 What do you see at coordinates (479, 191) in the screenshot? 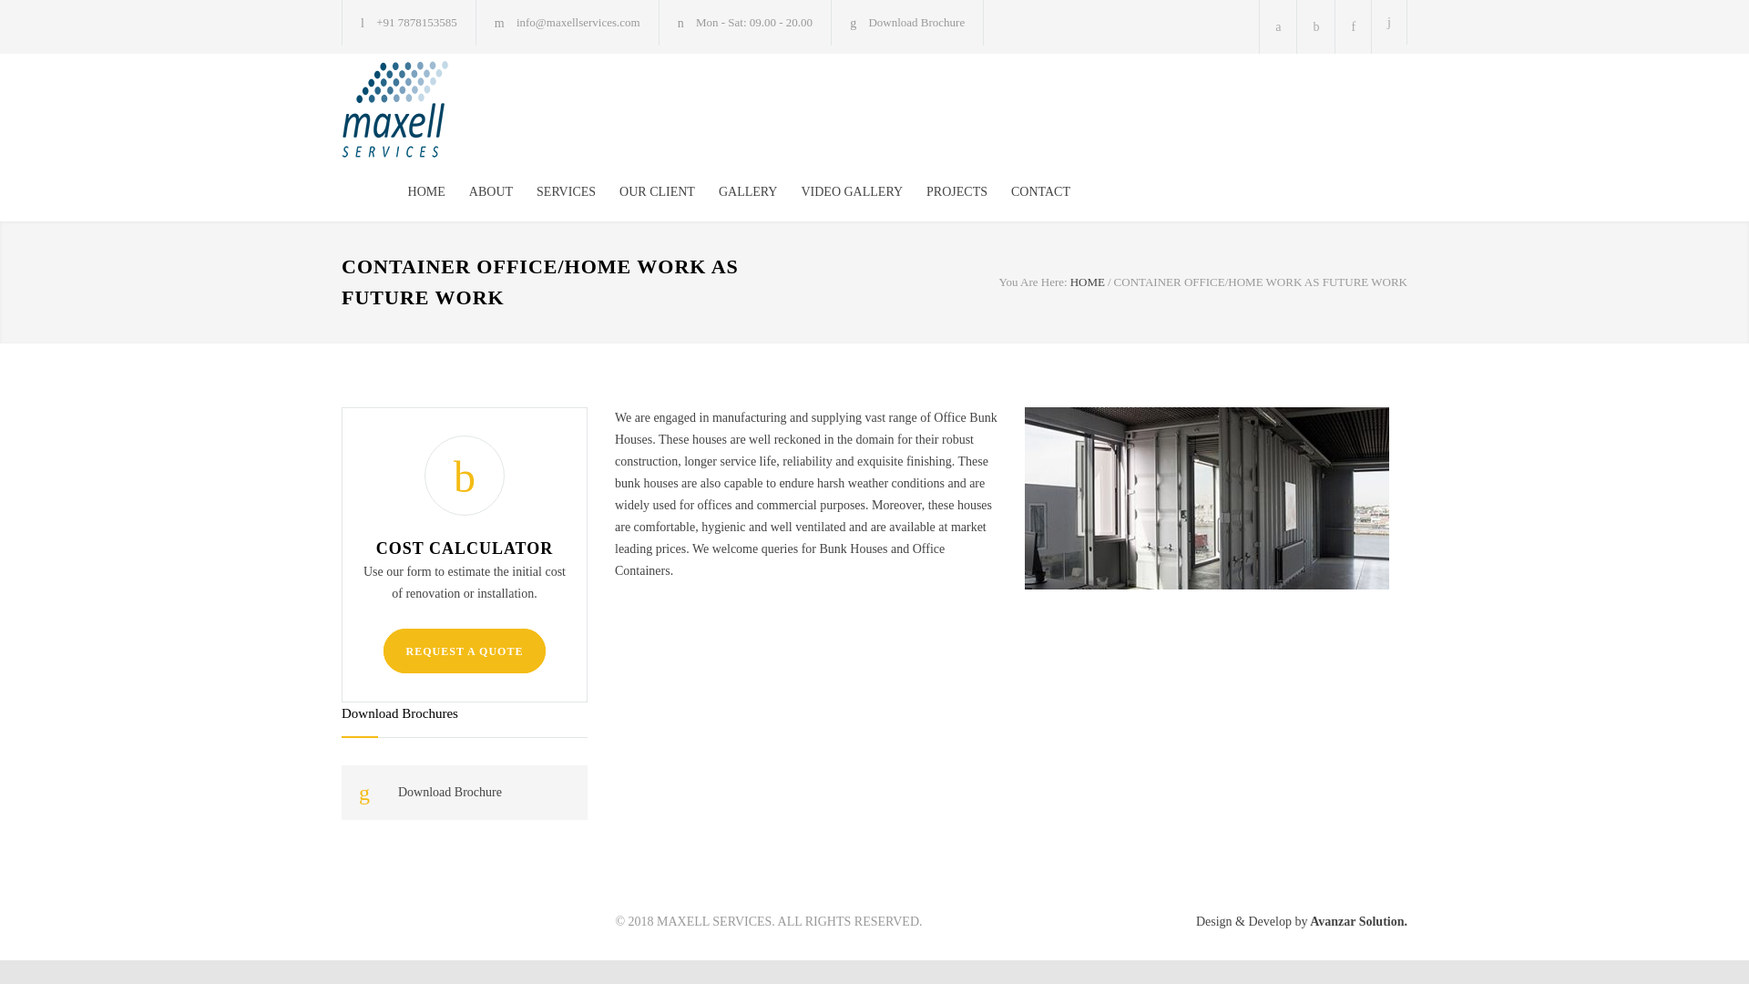
I see `ABOUT` at bounding box center [479, 191].